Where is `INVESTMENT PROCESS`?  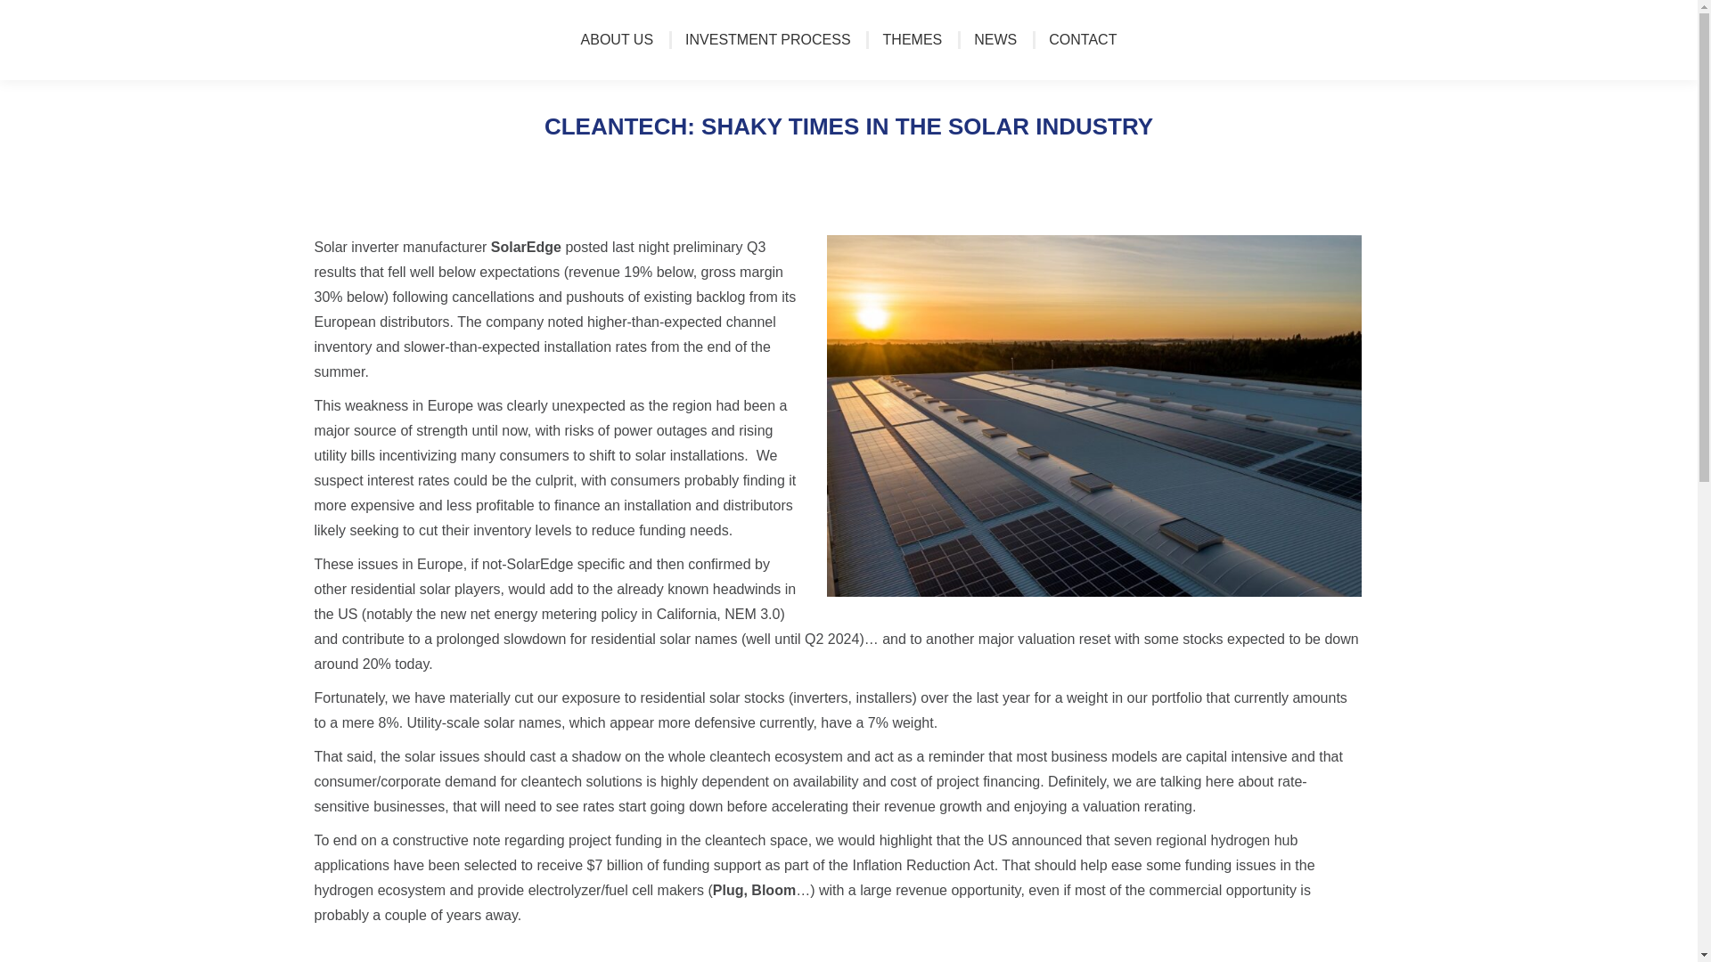
INVESTMENT PROCESS is located at coordinates (767, 40).